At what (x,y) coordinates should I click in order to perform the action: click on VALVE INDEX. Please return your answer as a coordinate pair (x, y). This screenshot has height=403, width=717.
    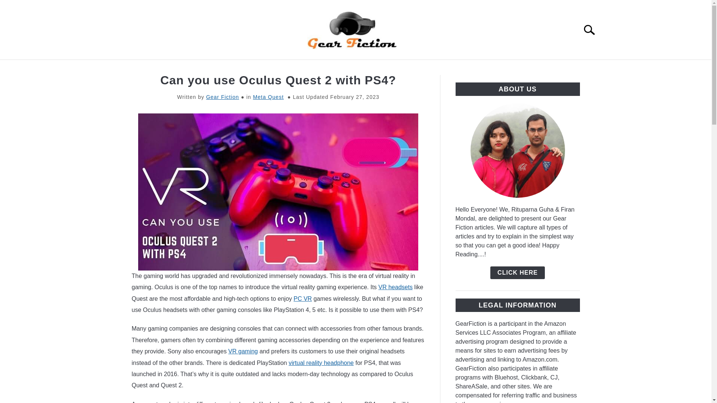
    Looking at the image, I should click on (373, 68).